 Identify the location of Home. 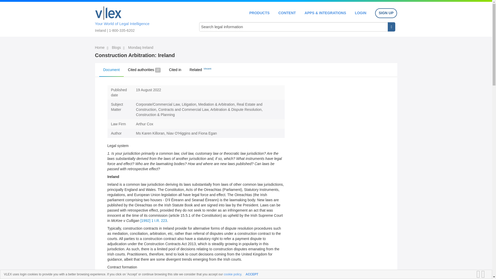
(100, 48).